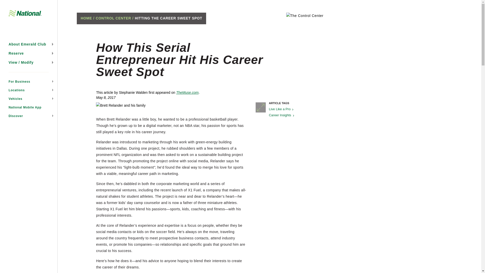  What do you see at coordinates (29, 81) in the screenshot?
I see `For Business` at bounding box center [29, 81].